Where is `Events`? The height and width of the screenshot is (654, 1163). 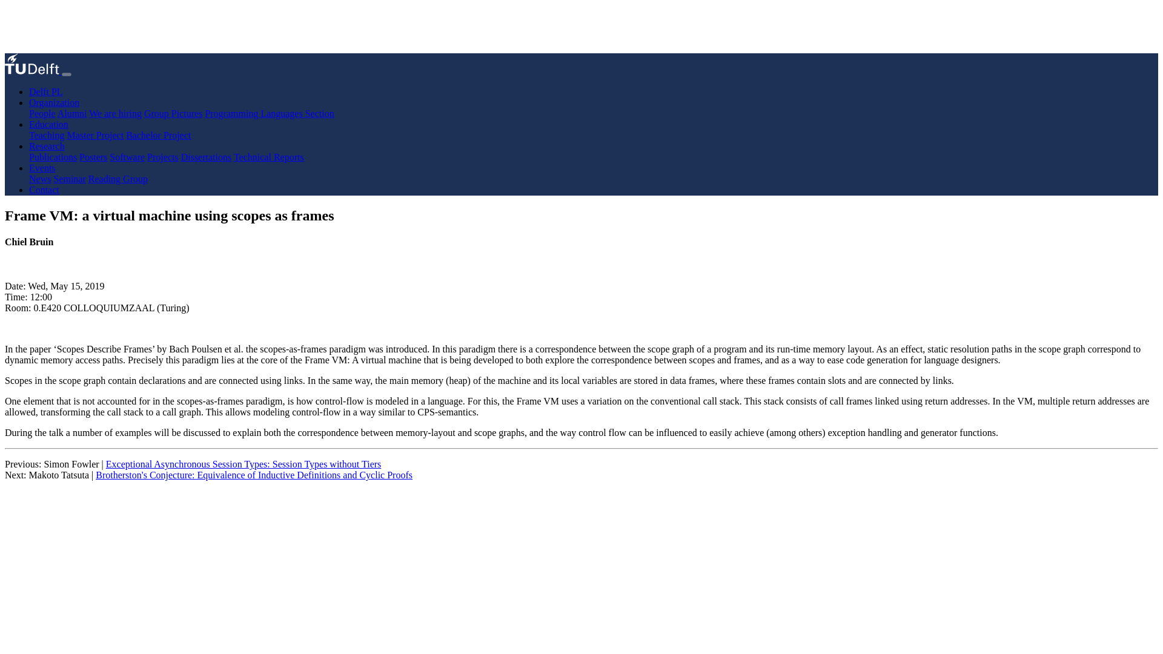
Events is located at coordinates (42, 168).